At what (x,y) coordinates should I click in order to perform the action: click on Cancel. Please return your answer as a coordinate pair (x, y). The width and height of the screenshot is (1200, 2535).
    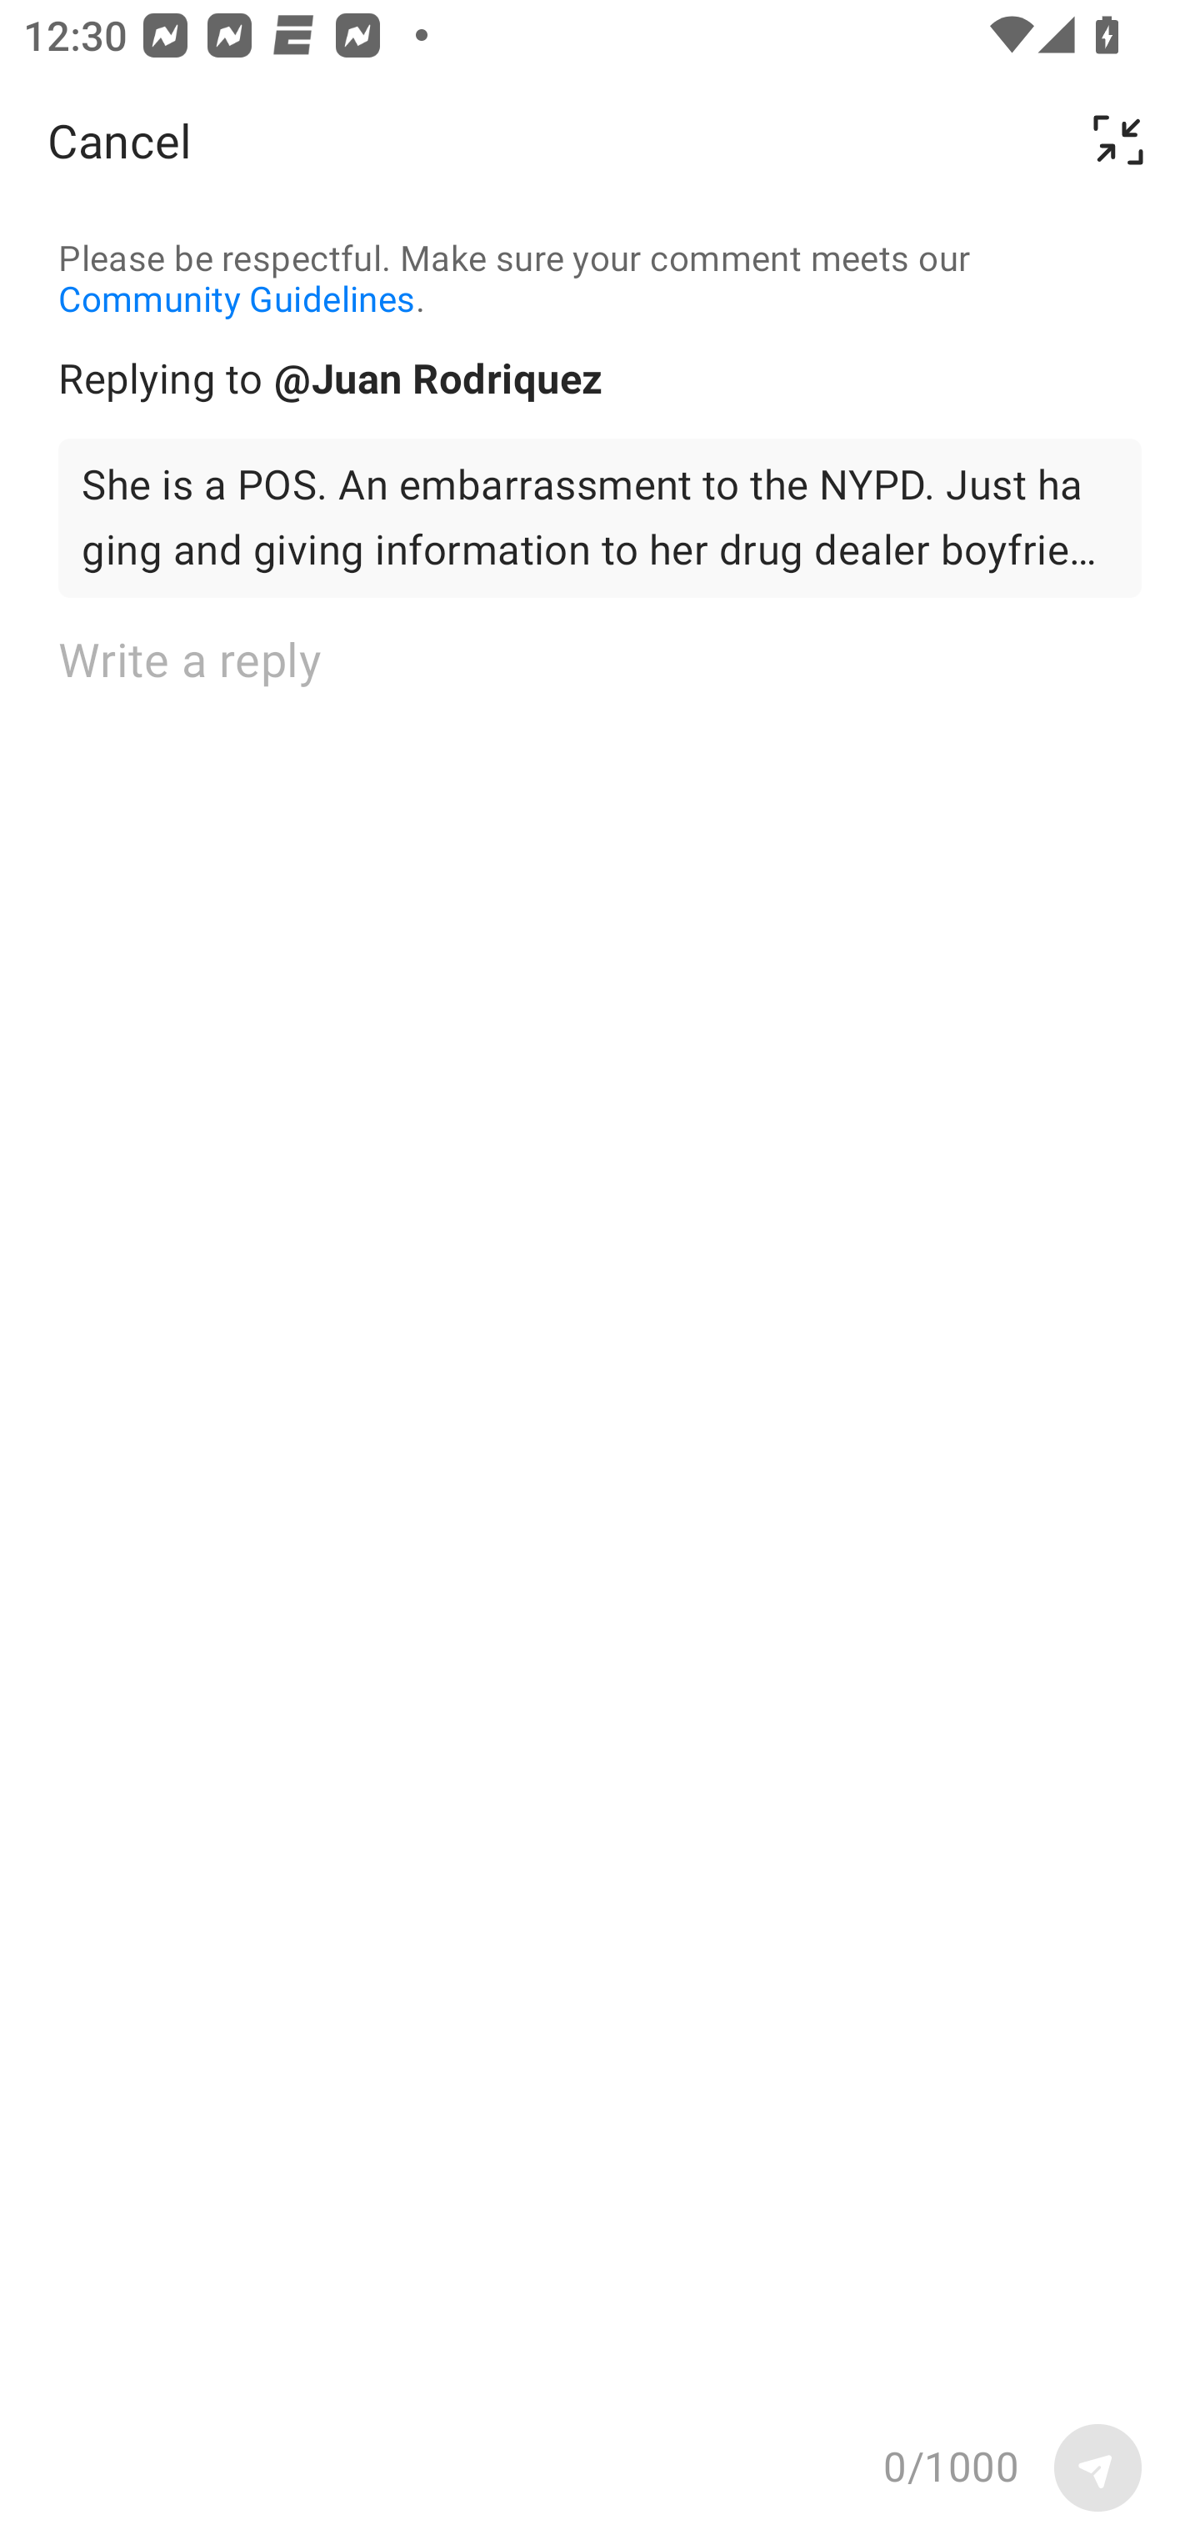
    Looking at the image, I should click on (119, 140).